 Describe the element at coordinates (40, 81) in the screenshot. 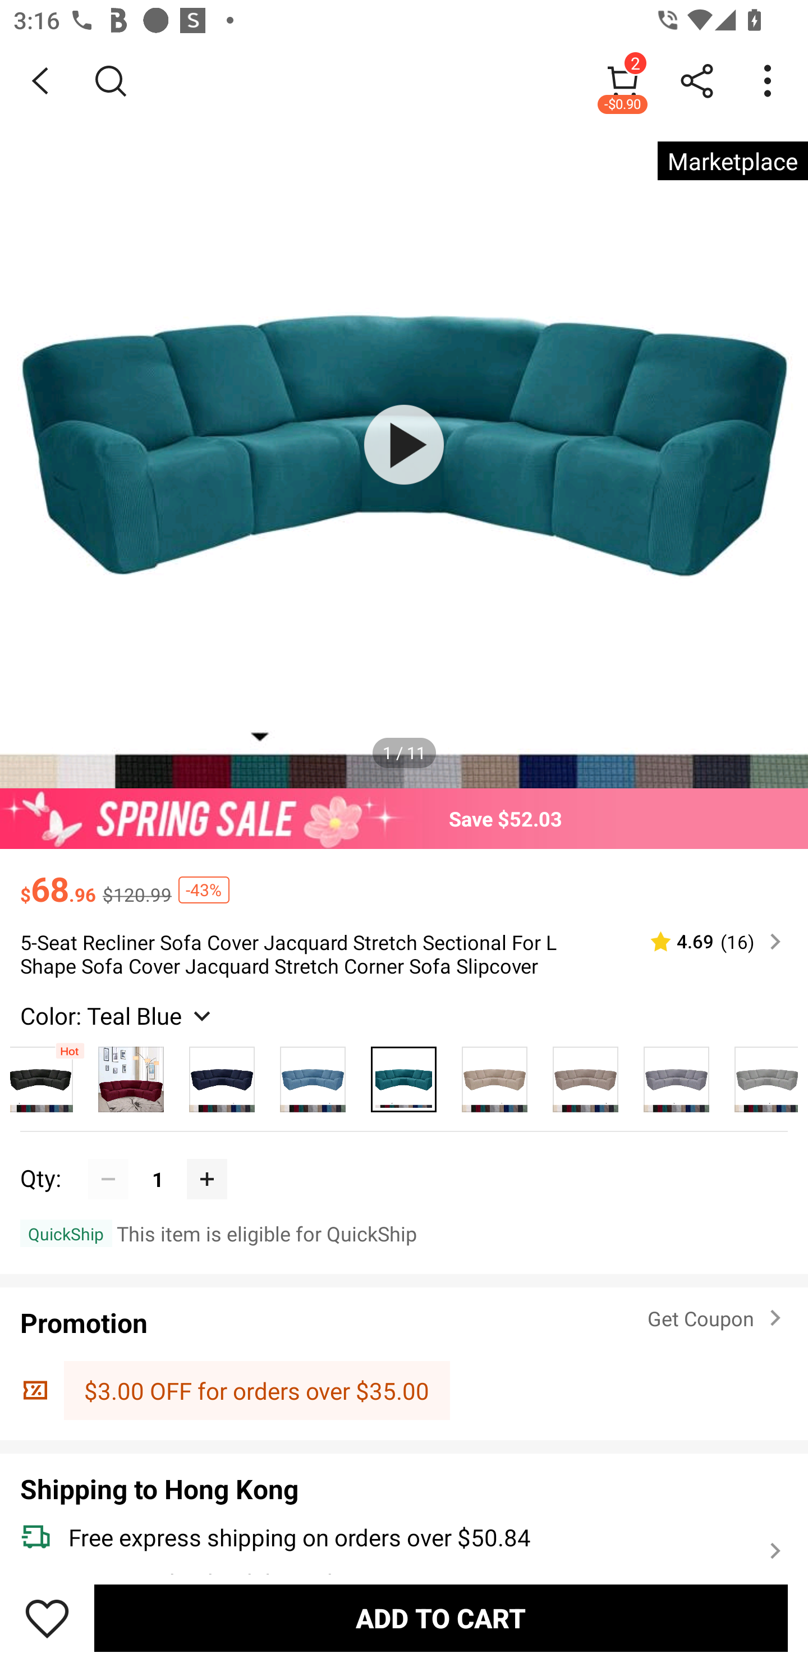

I see `BACK` at that location.